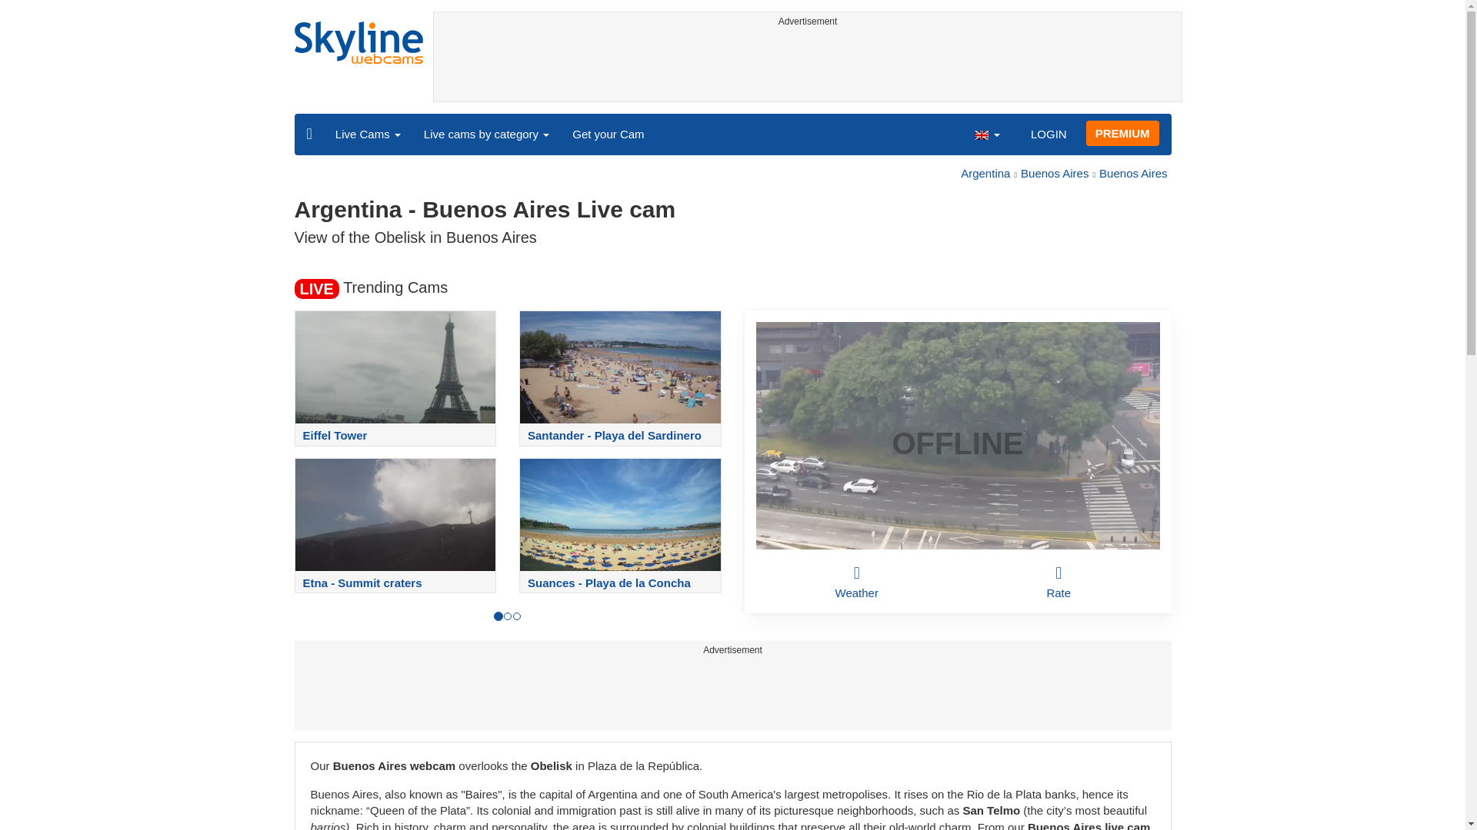 This screenshot has width=1477, height=830. Describe the element at coordinates (368, 134) in the screenshot. I see `Live Cams` at that location.